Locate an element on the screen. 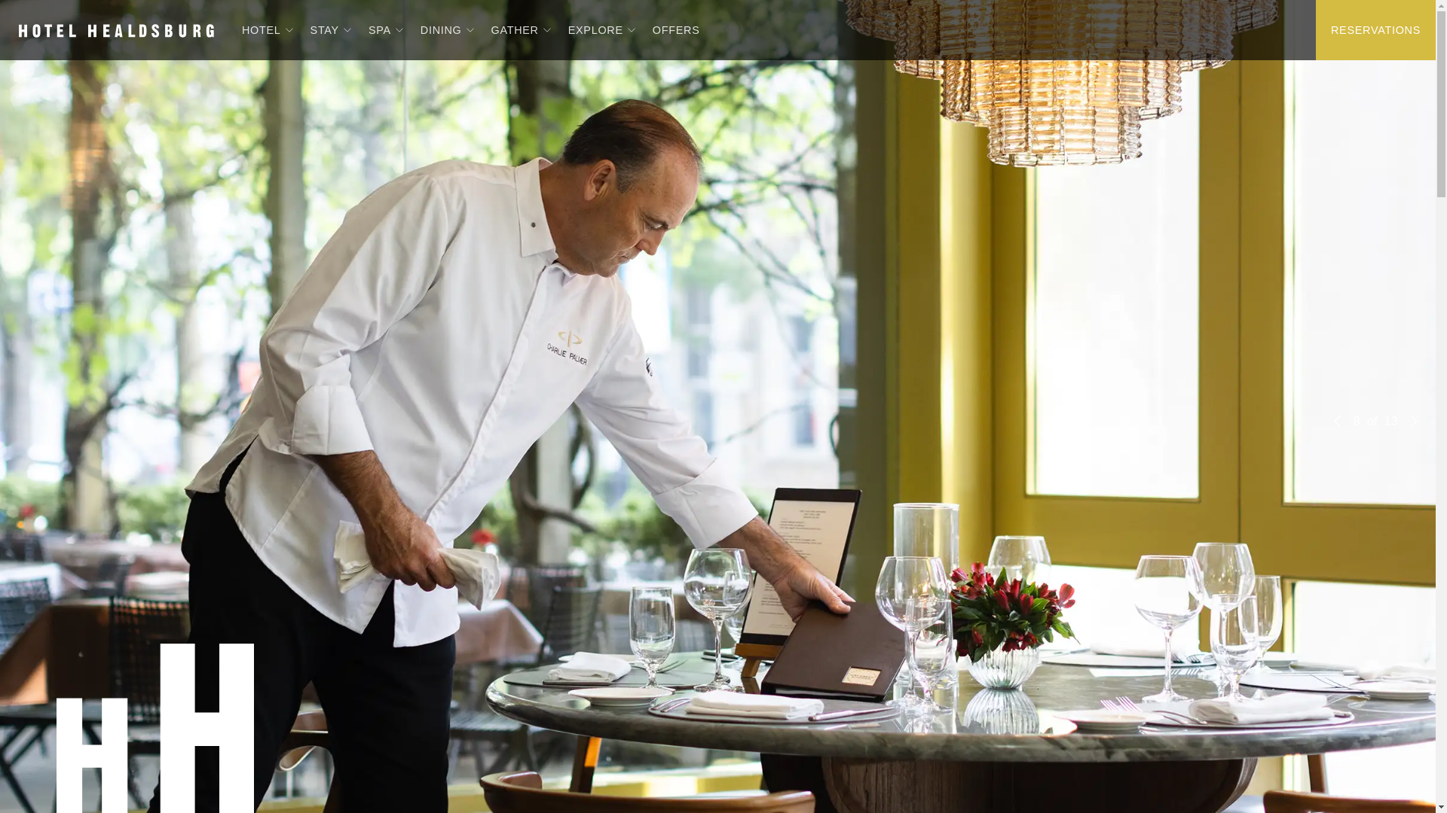 The width and height of the screenshot is (1447, 813). HOTEL is located at coordinates (255, 30).